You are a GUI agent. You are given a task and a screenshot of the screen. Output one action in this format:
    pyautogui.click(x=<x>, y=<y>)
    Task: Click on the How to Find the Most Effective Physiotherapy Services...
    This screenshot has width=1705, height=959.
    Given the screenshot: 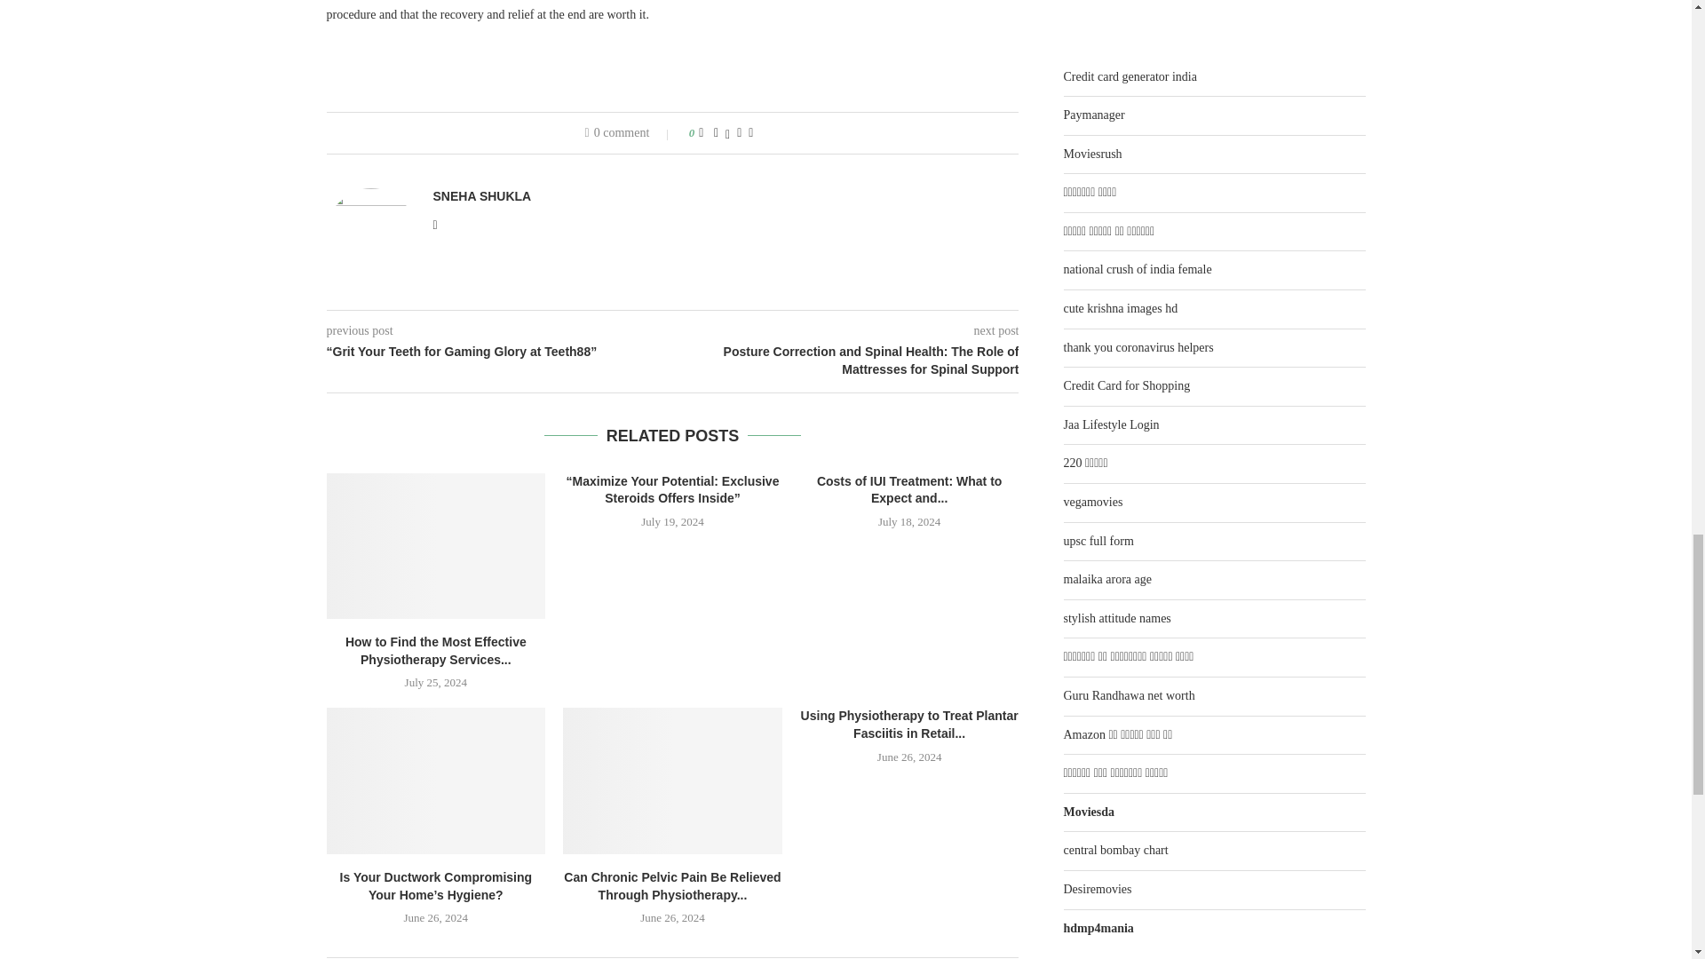 What is the action you would take?
    pyautogui.click(x=436, y=650)
    